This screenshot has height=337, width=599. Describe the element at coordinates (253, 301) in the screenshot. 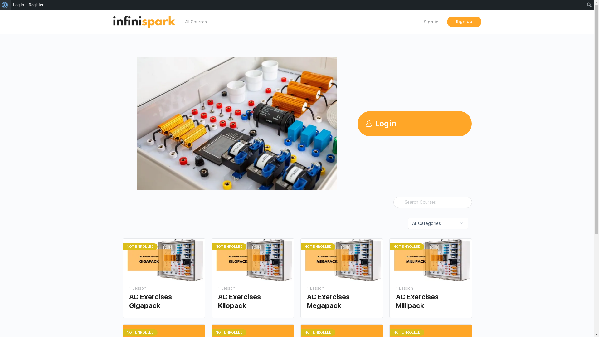

I see `AC Exercises Kilopack` at that location.